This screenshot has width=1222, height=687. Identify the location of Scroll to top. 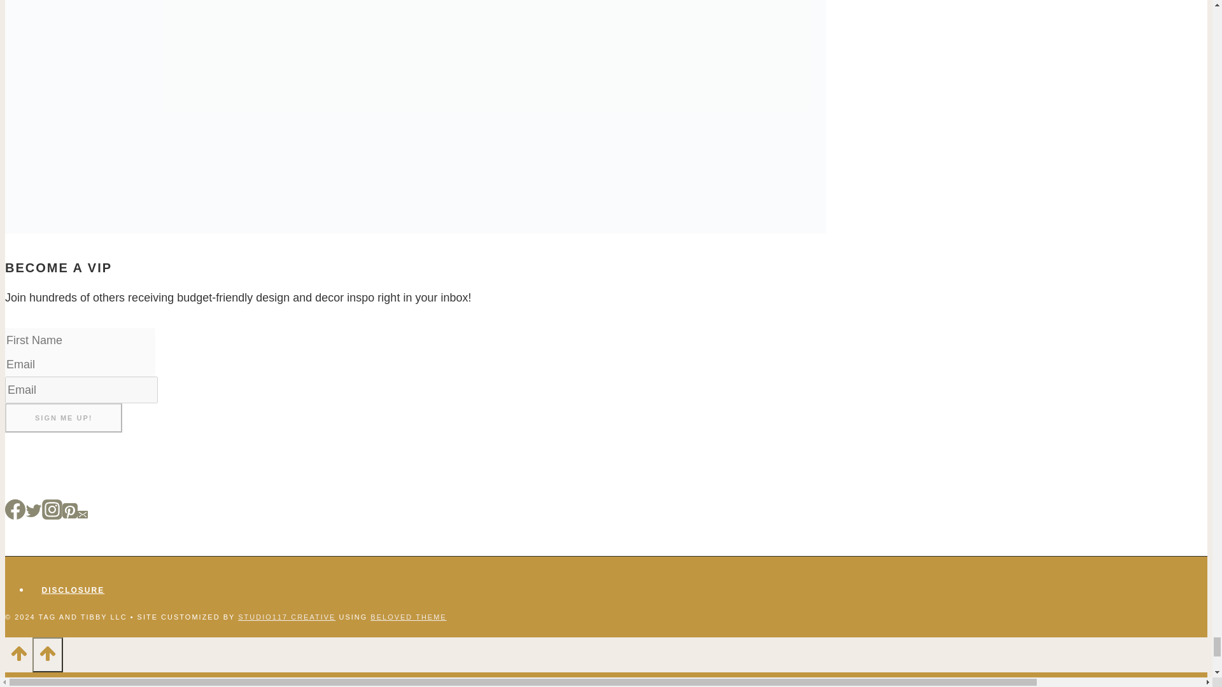
(18, 656).